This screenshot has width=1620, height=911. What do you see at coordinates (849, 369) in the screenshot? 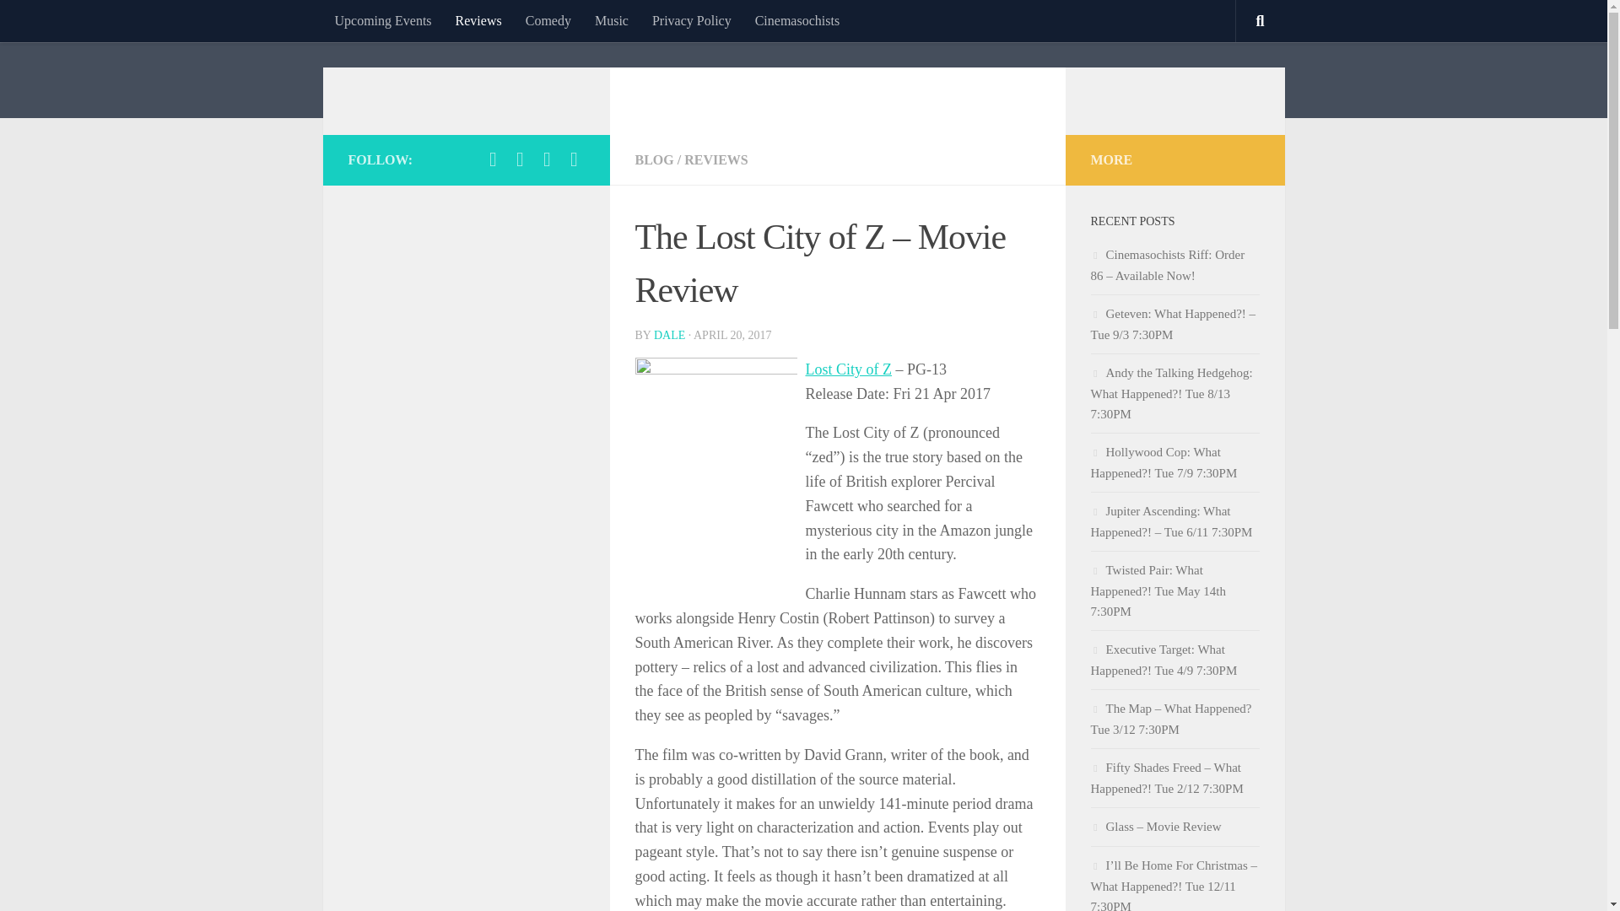
I see `Lost City of Z` at bounding box center [849, 369].